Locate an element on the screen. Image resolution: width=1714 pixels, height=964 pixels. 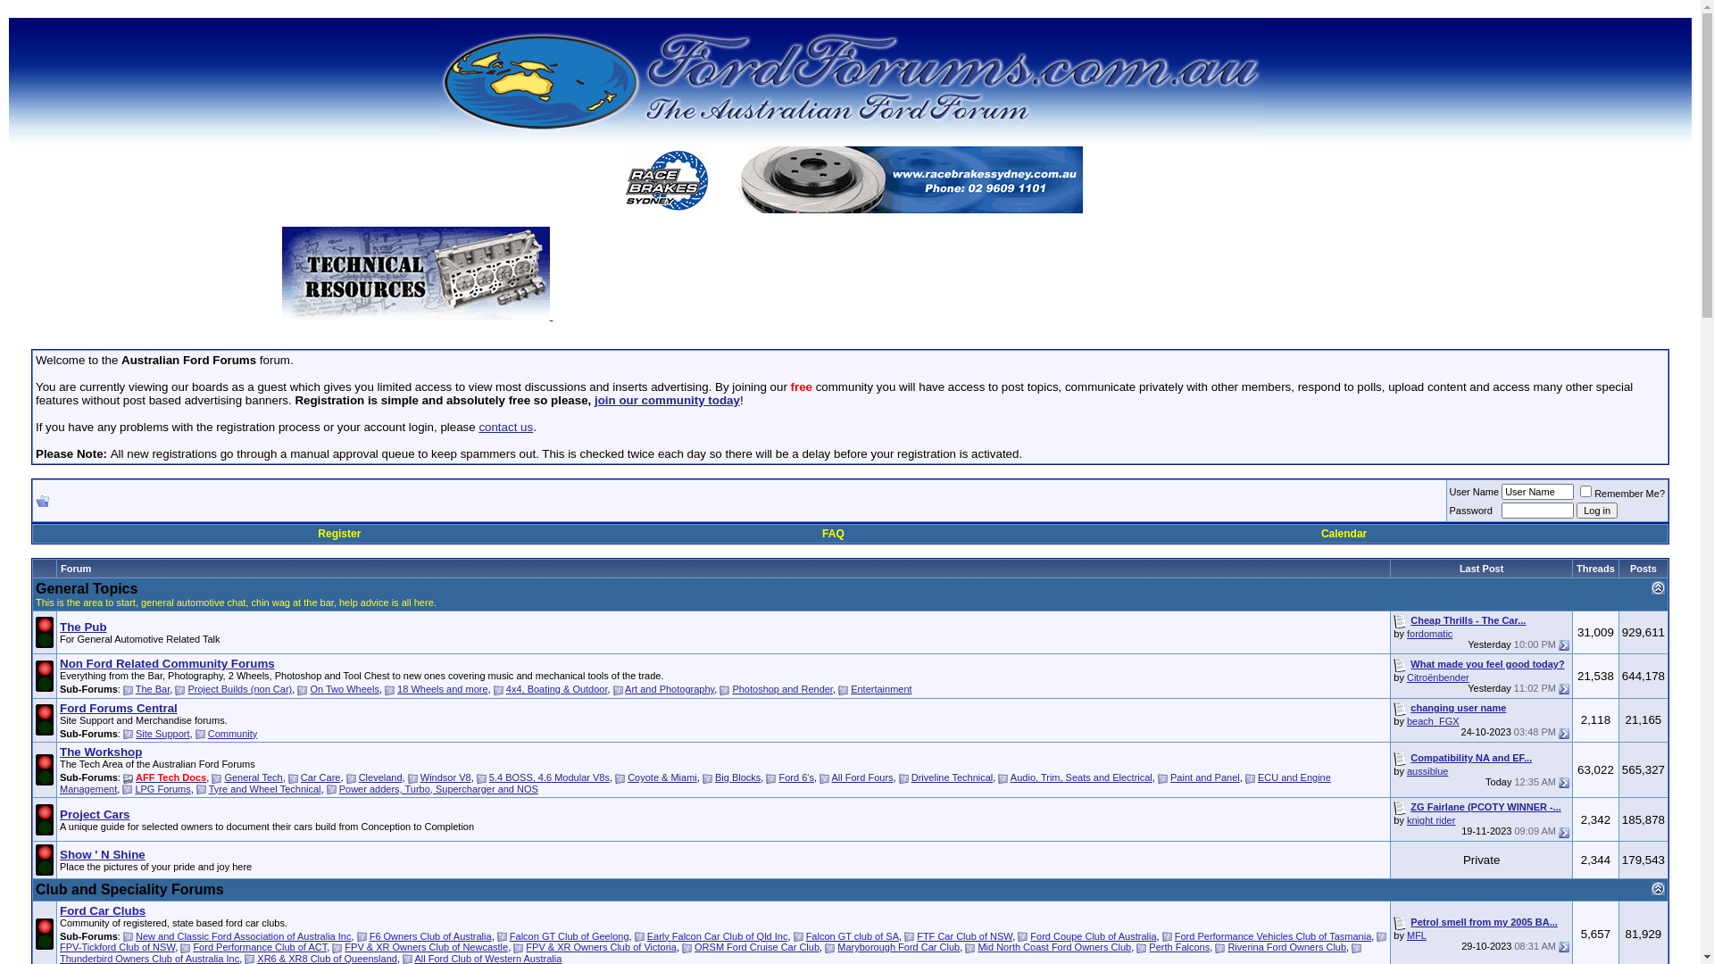
Go to last post is located at coordinates (1564, 689).